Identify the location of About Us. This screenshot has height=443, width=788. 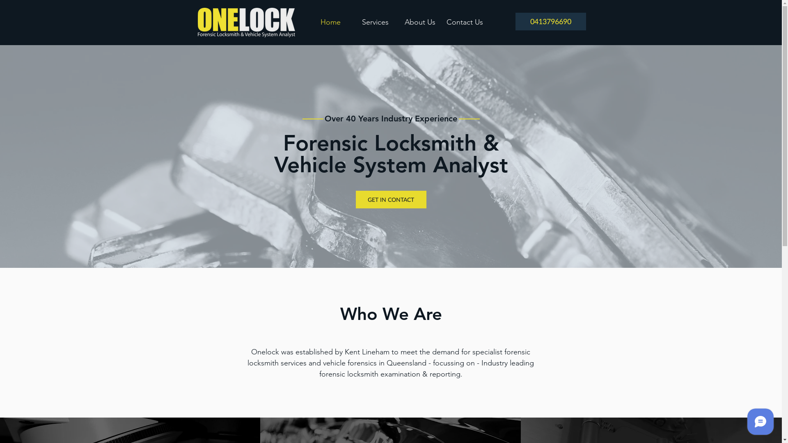
(420, 22).